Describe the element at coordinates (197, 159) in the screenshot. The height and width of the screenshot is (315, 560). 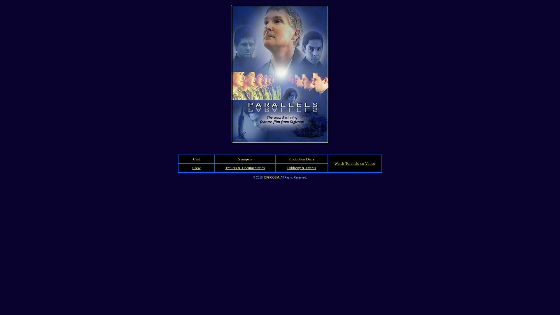
I see `Cast` at that location.